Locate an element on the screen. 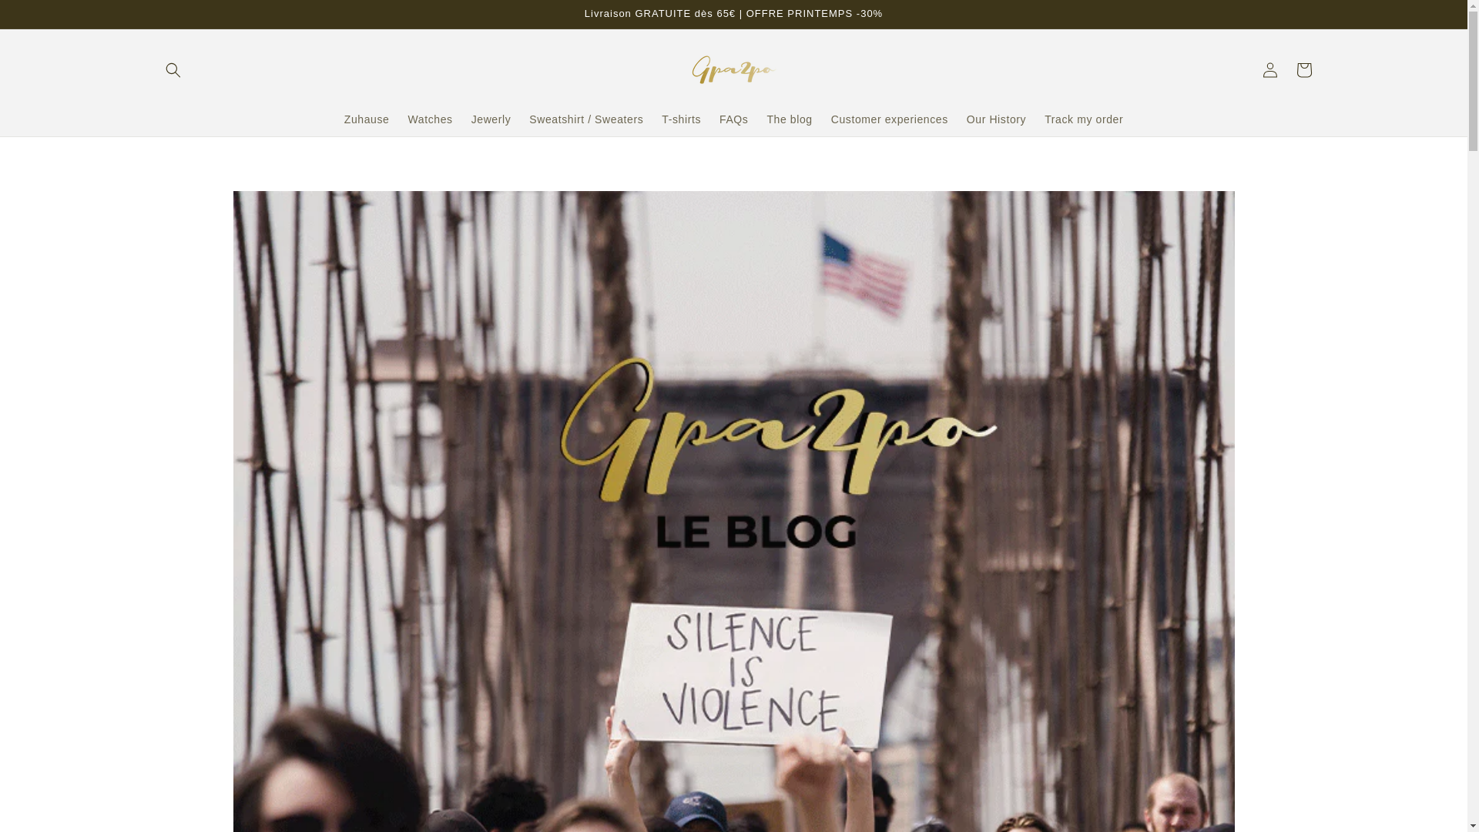 This screenshot has width=1479, height=832. FAQs is located at coordinates (733, 119).